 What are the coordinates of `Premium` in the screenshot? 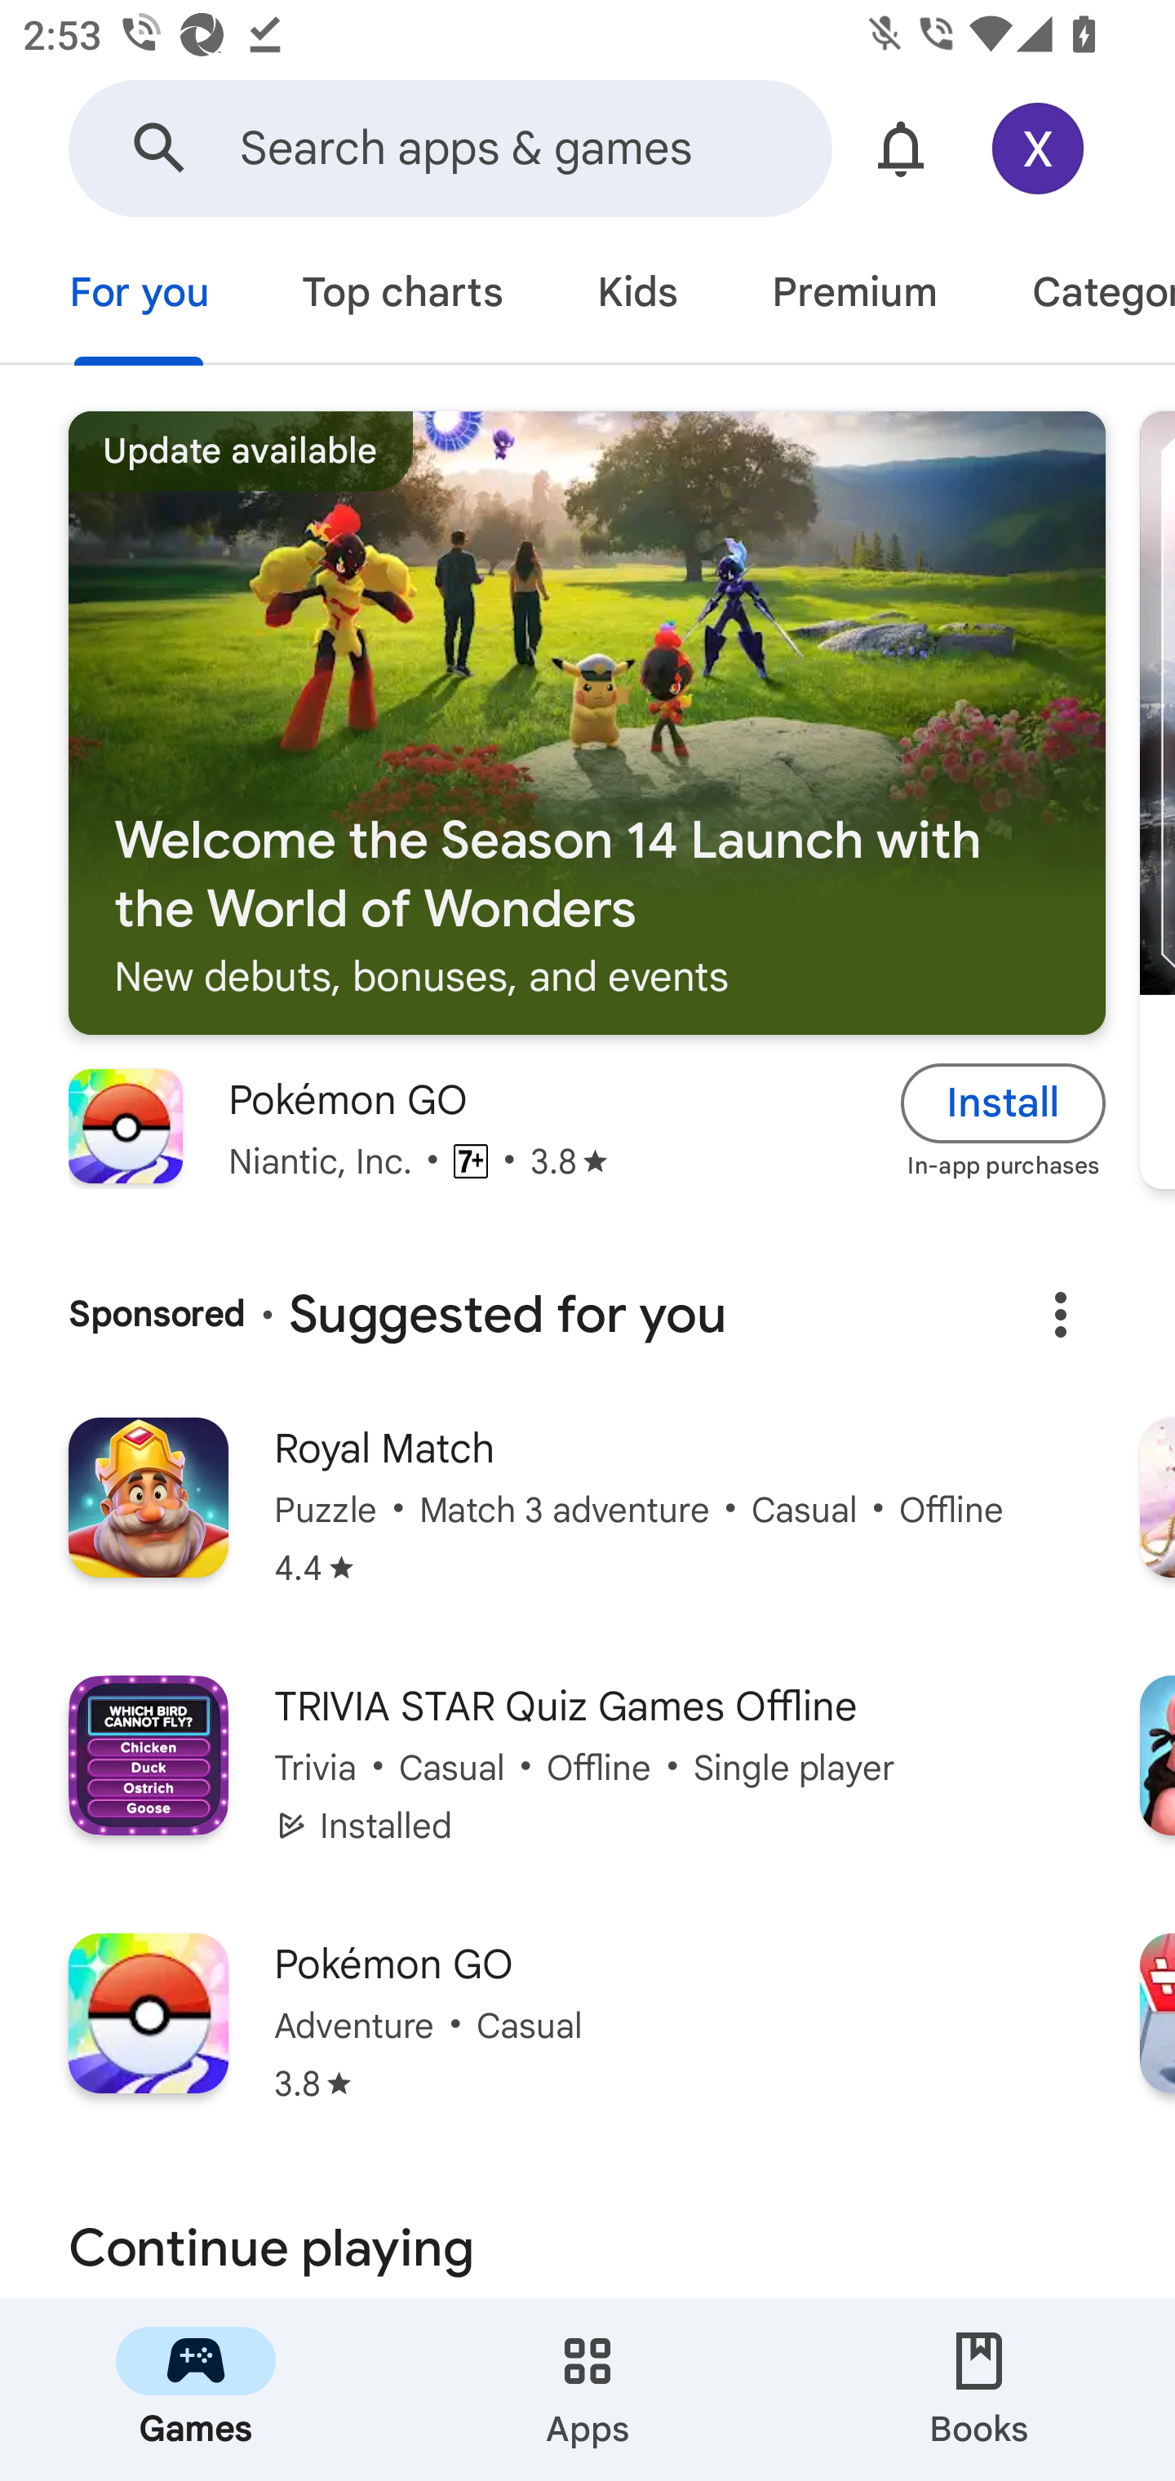 It's located at (854, 295).